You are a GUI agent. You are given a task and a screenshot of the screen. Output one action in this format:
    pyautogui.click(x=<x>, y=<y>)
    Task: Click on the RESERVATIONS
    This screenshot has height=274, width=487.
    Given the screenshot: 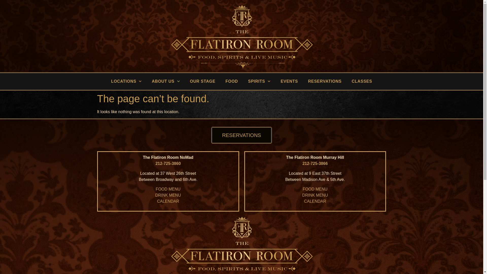 What is the action you would take?
    pyautogui.click(x=241, y=135)
    